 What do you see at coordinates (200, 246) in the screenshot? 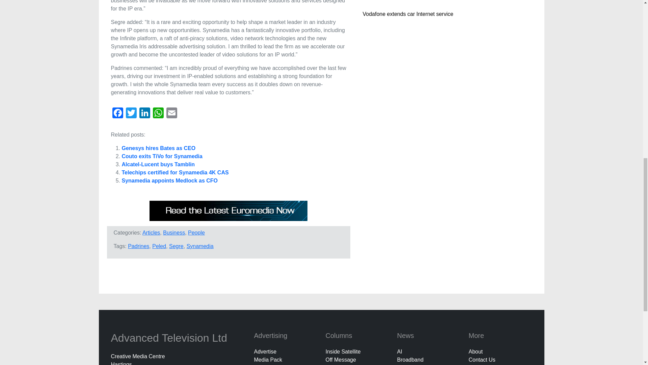
I see `Synamedia` at bounding box center [200, 246].